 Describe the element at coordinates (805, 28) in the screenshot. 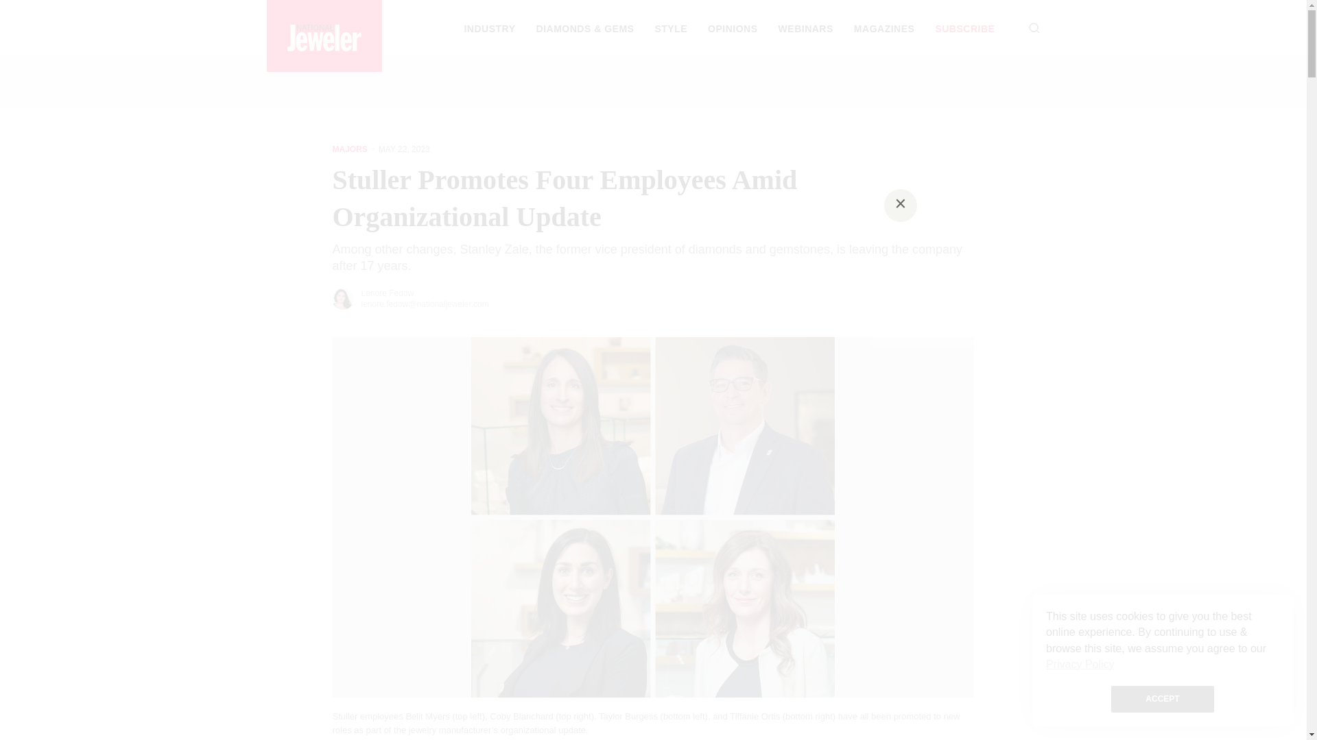

I see `WEBINARS` at that location.